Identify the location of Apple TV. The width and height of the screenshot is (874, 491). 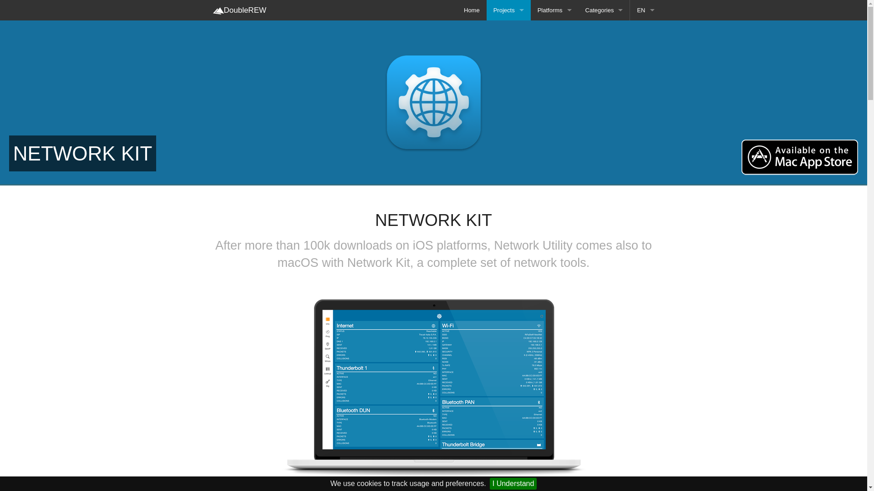
(554, 30).